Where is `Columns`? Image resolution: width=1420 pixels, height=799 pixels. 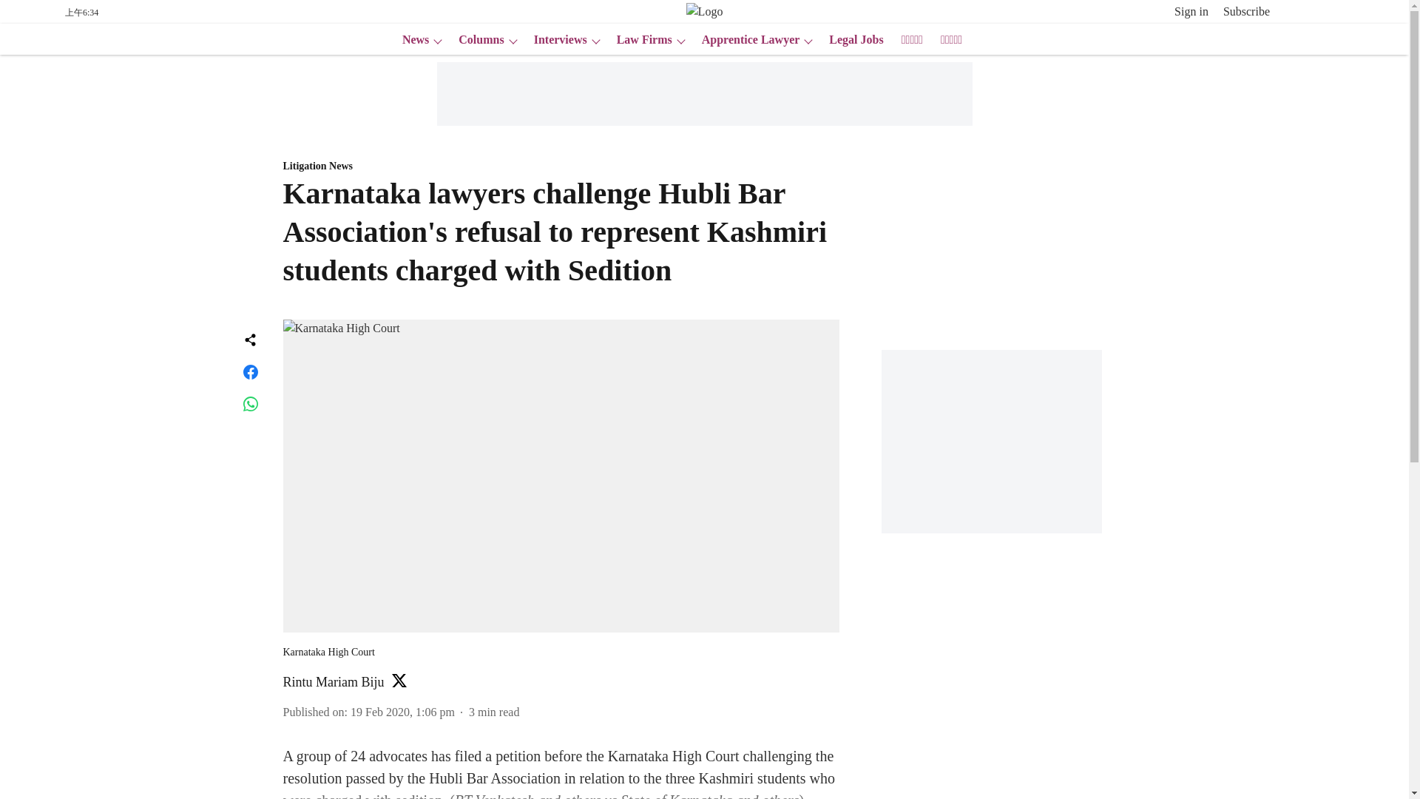 Columns is located at coordinates (476, 40).